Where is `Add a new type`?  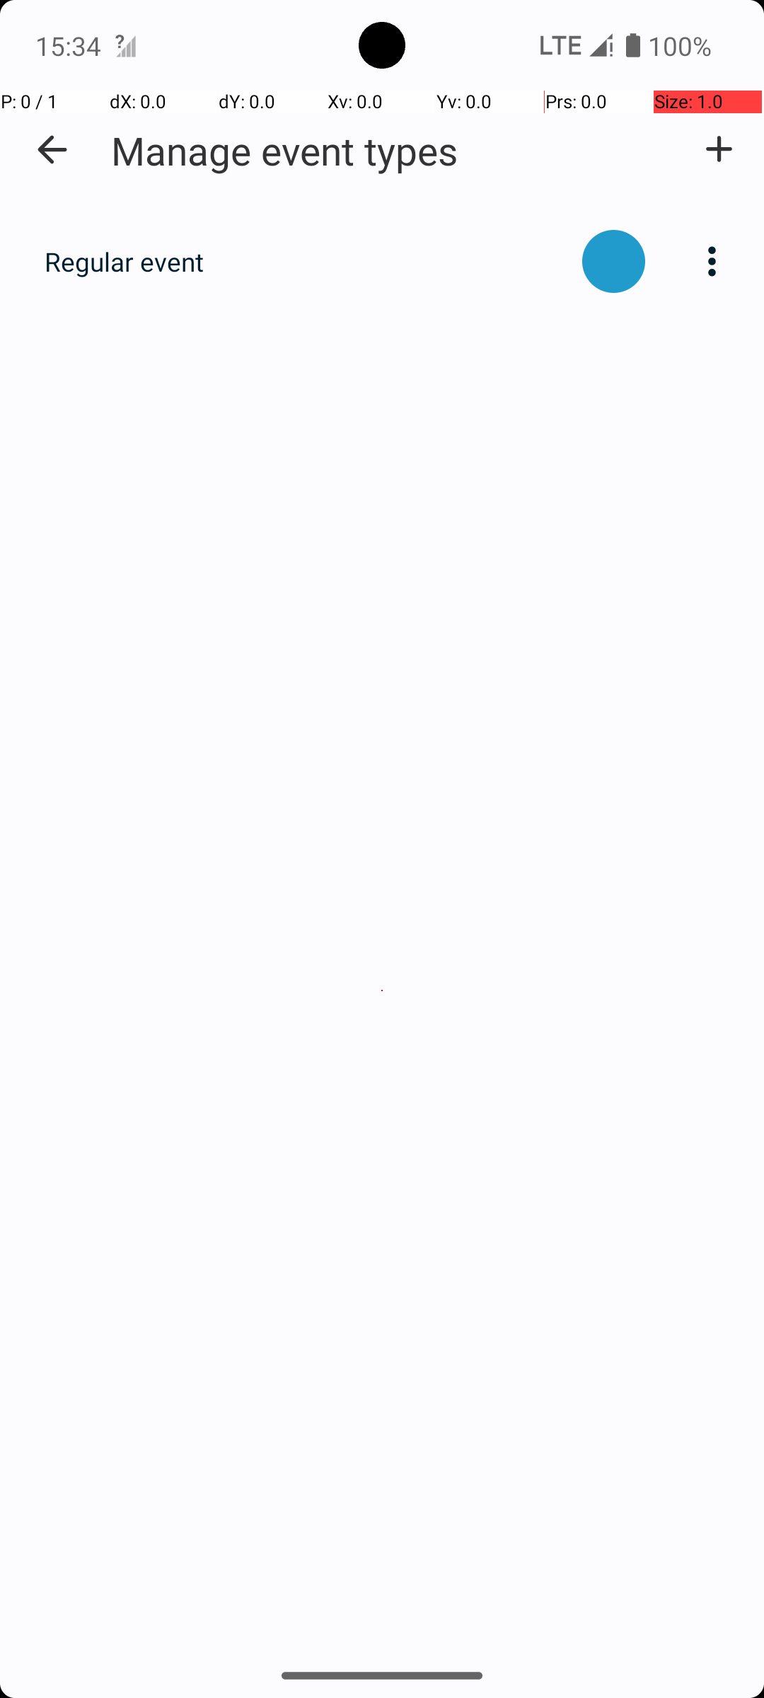
Add a new type is located at coordinates (719, 149).